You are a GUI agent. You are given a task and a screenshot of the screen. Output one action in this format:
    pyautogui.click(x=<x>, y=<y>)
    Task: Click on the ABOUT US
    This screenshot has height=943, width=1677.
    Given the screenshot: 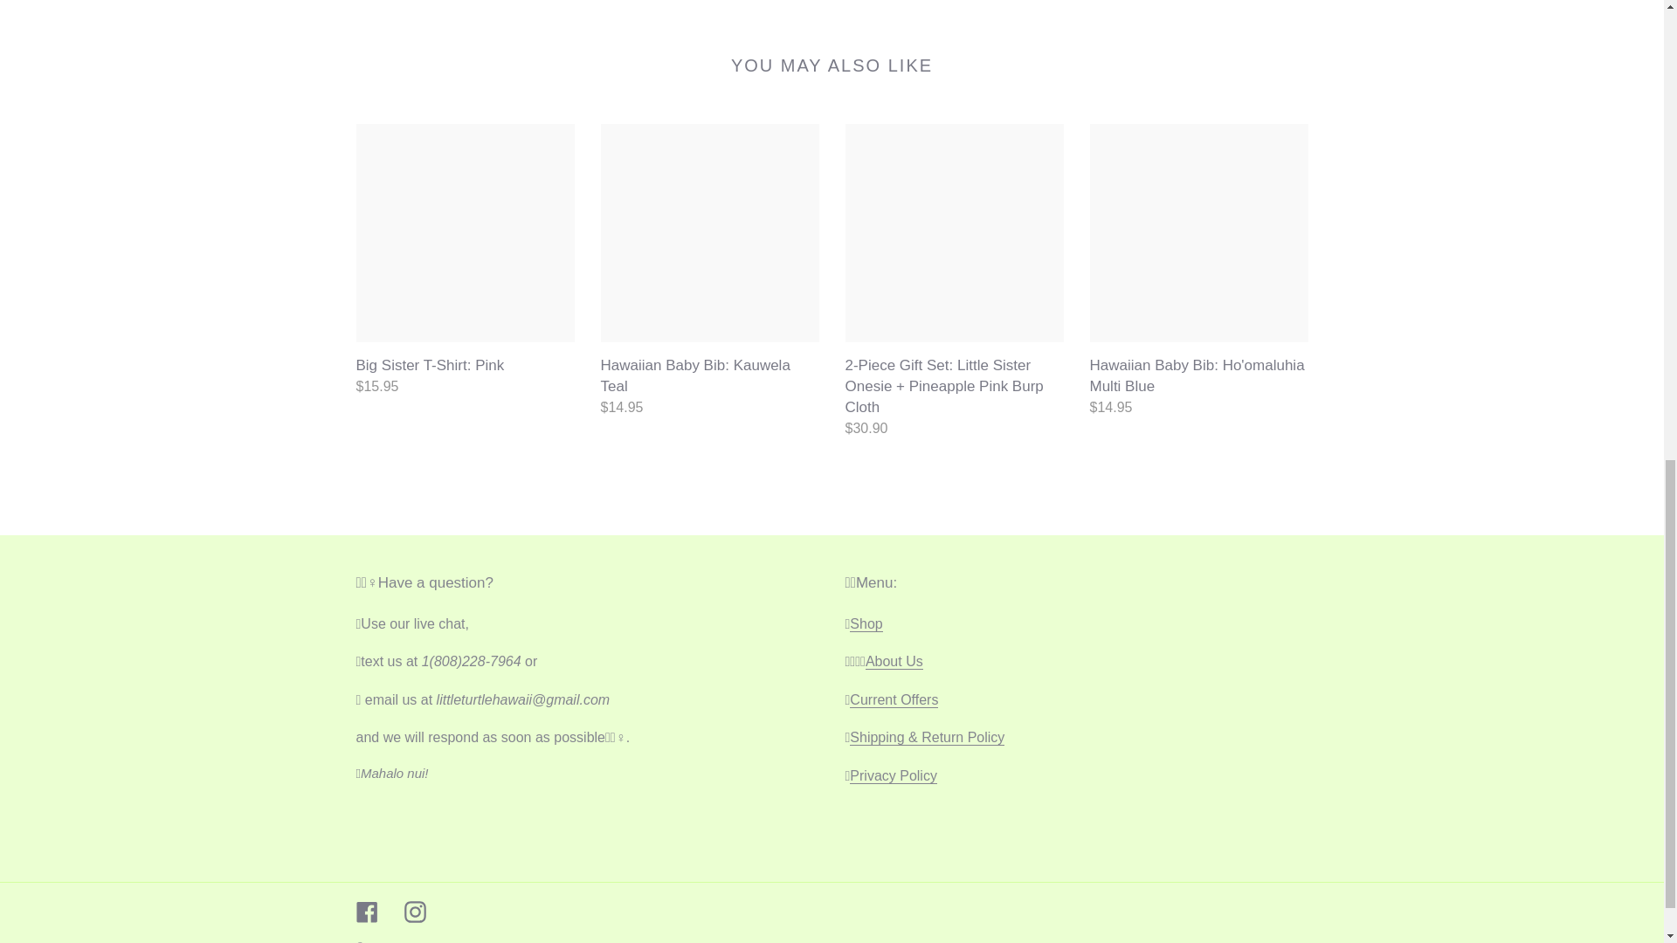 What is the action you would take?
    pyautogui.click(x=894, y=662)
    